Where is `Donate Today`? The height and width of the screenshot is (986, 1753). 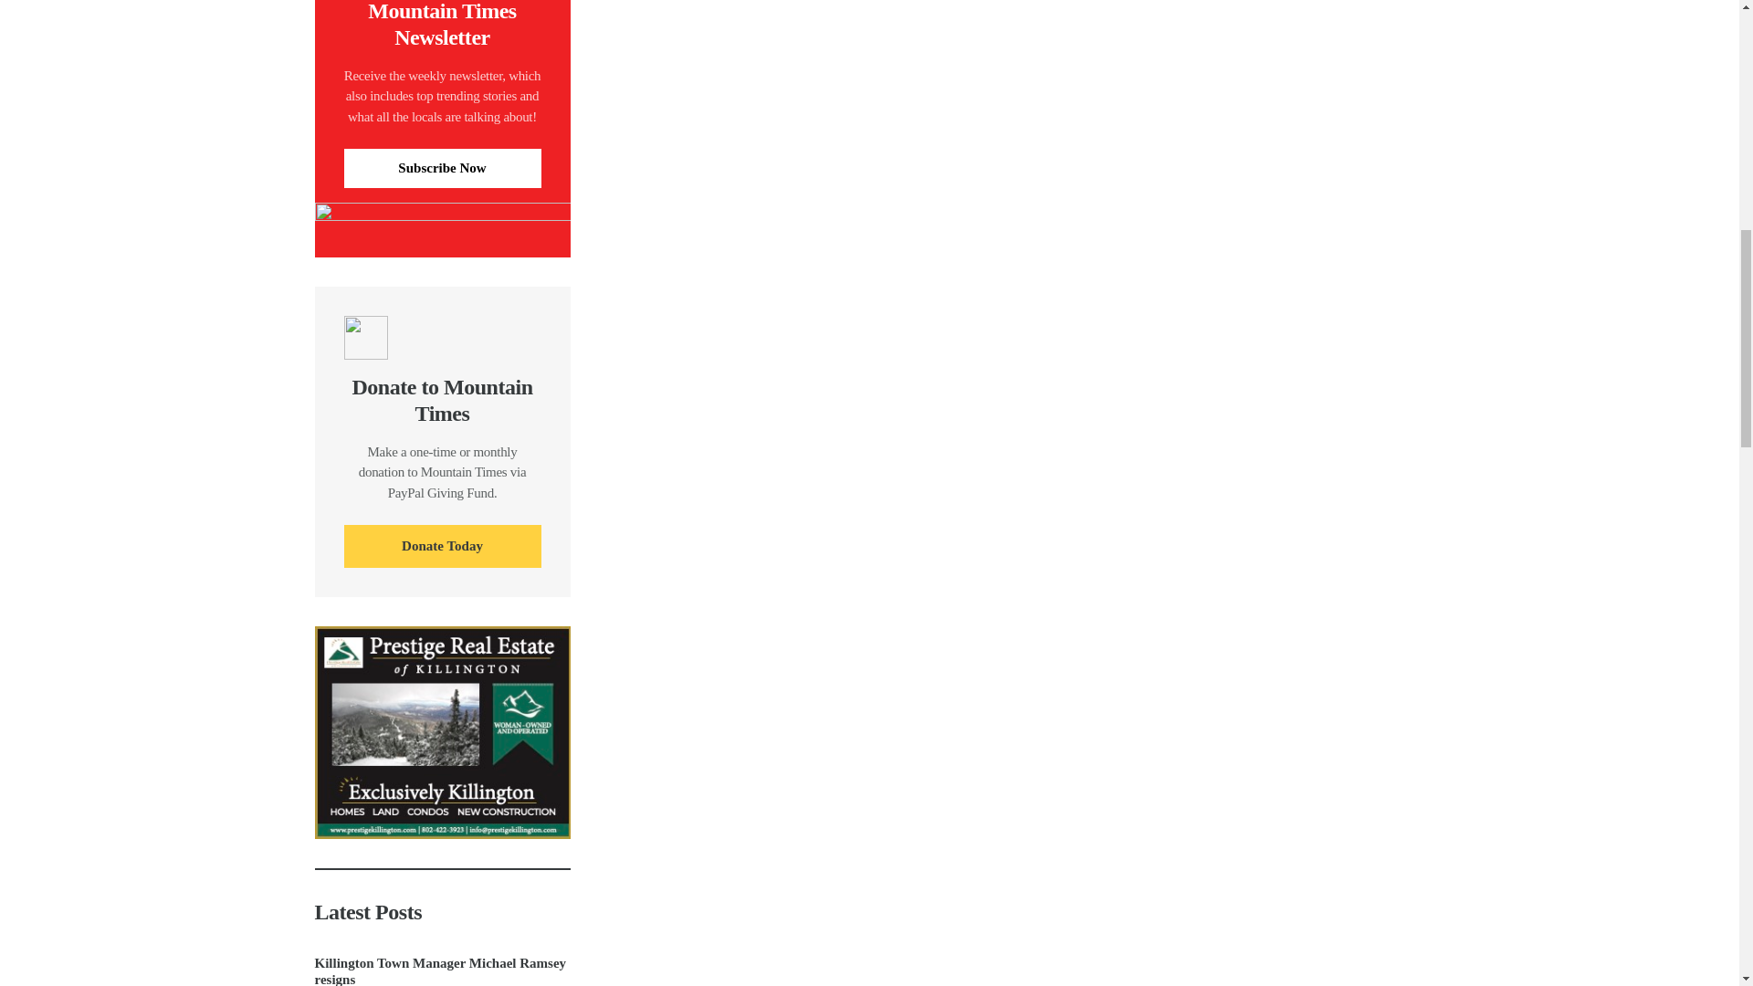
Donate Today is located at coordinates (442, 546).